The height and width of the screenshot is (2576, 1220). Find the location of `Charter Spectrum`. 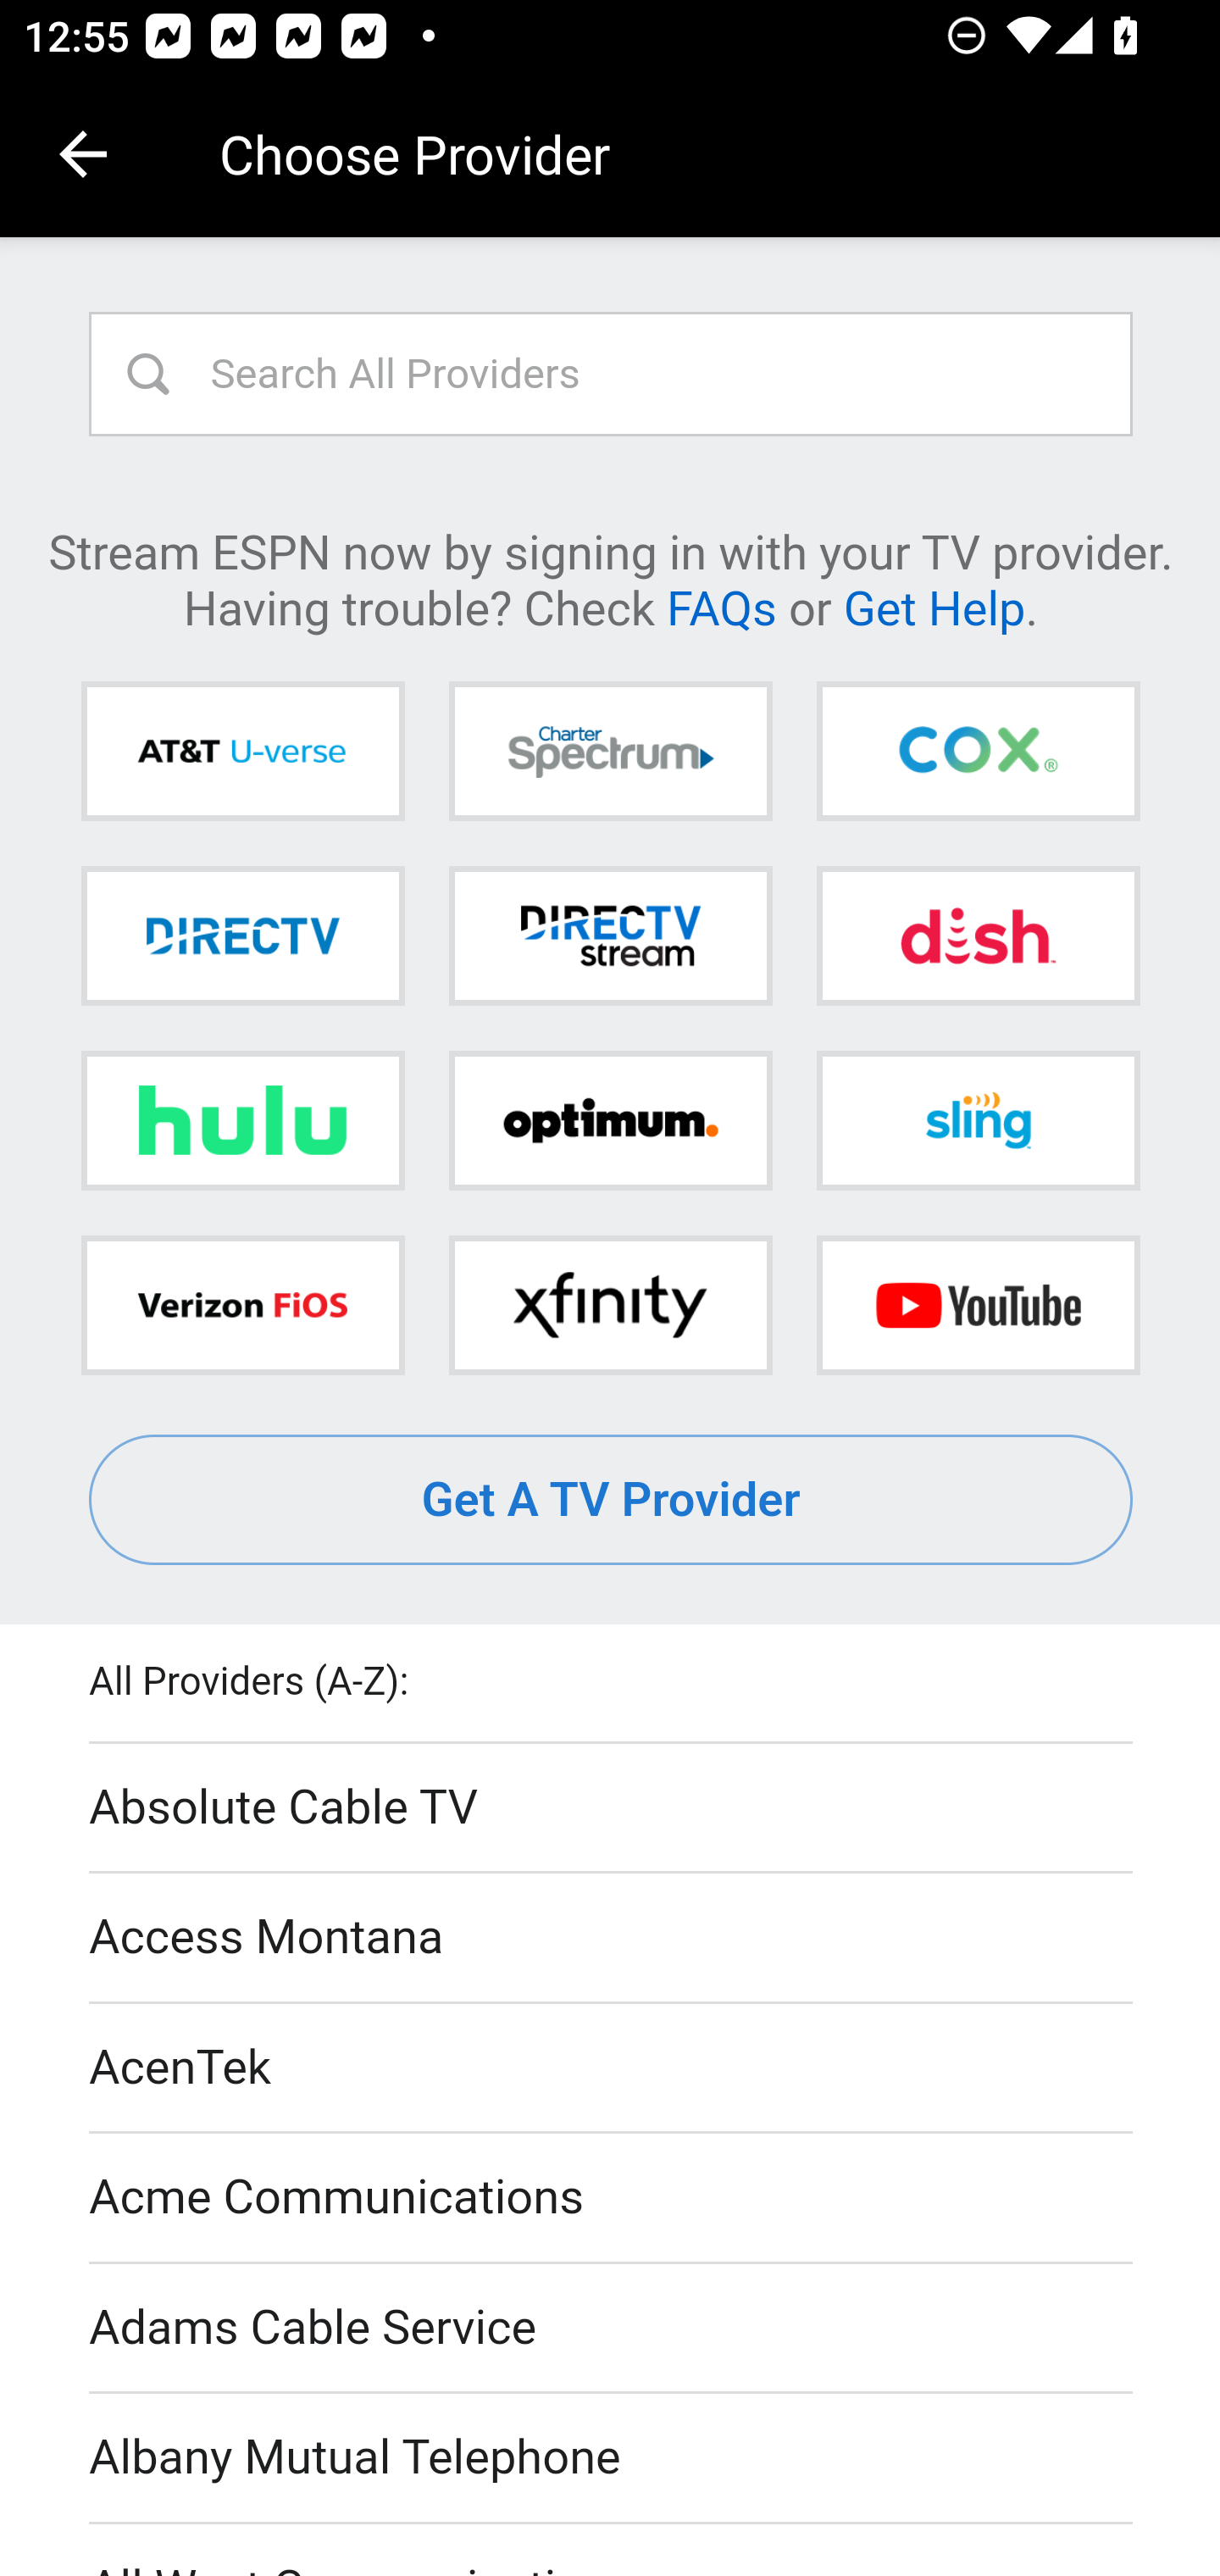

Charter Spectrum is located at coordinates (610, 752).